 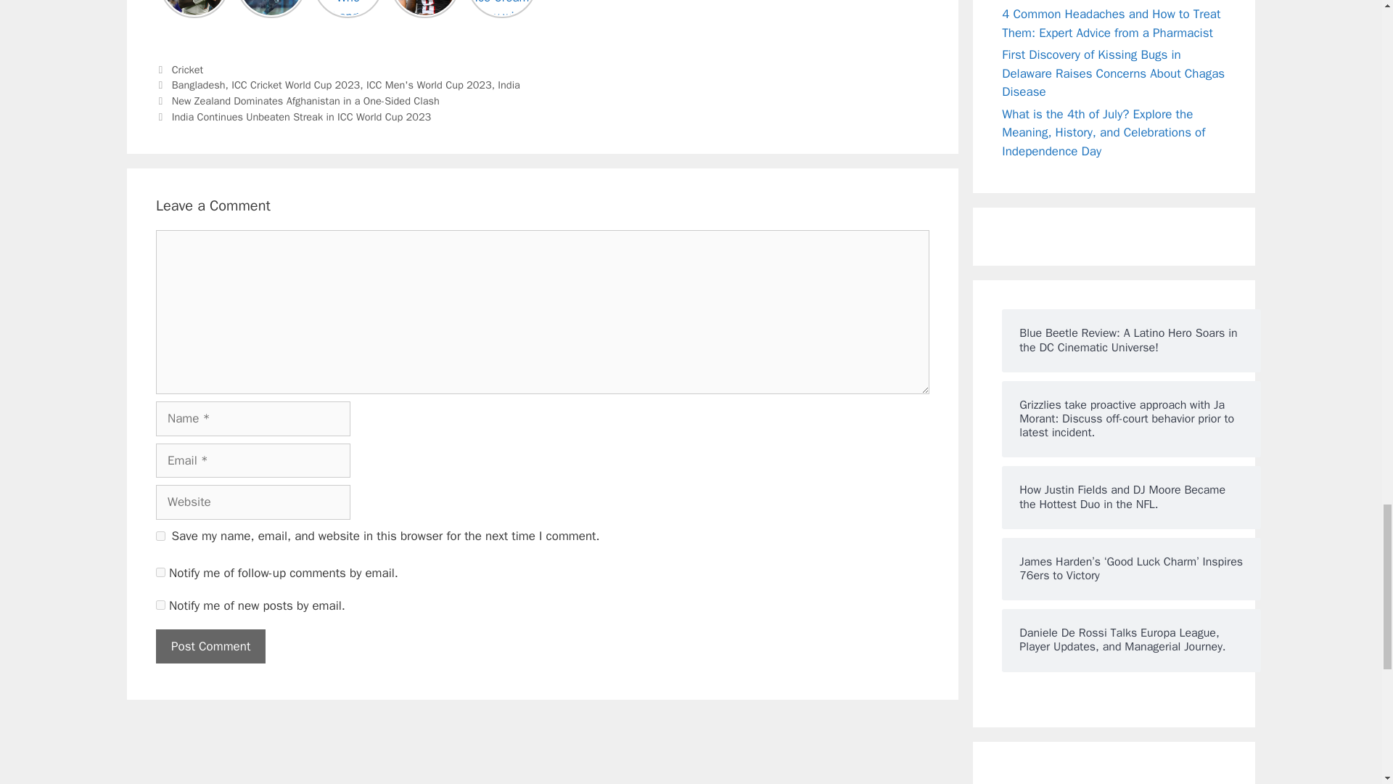 I want to click on Cricket, so click(x=187, y=70).